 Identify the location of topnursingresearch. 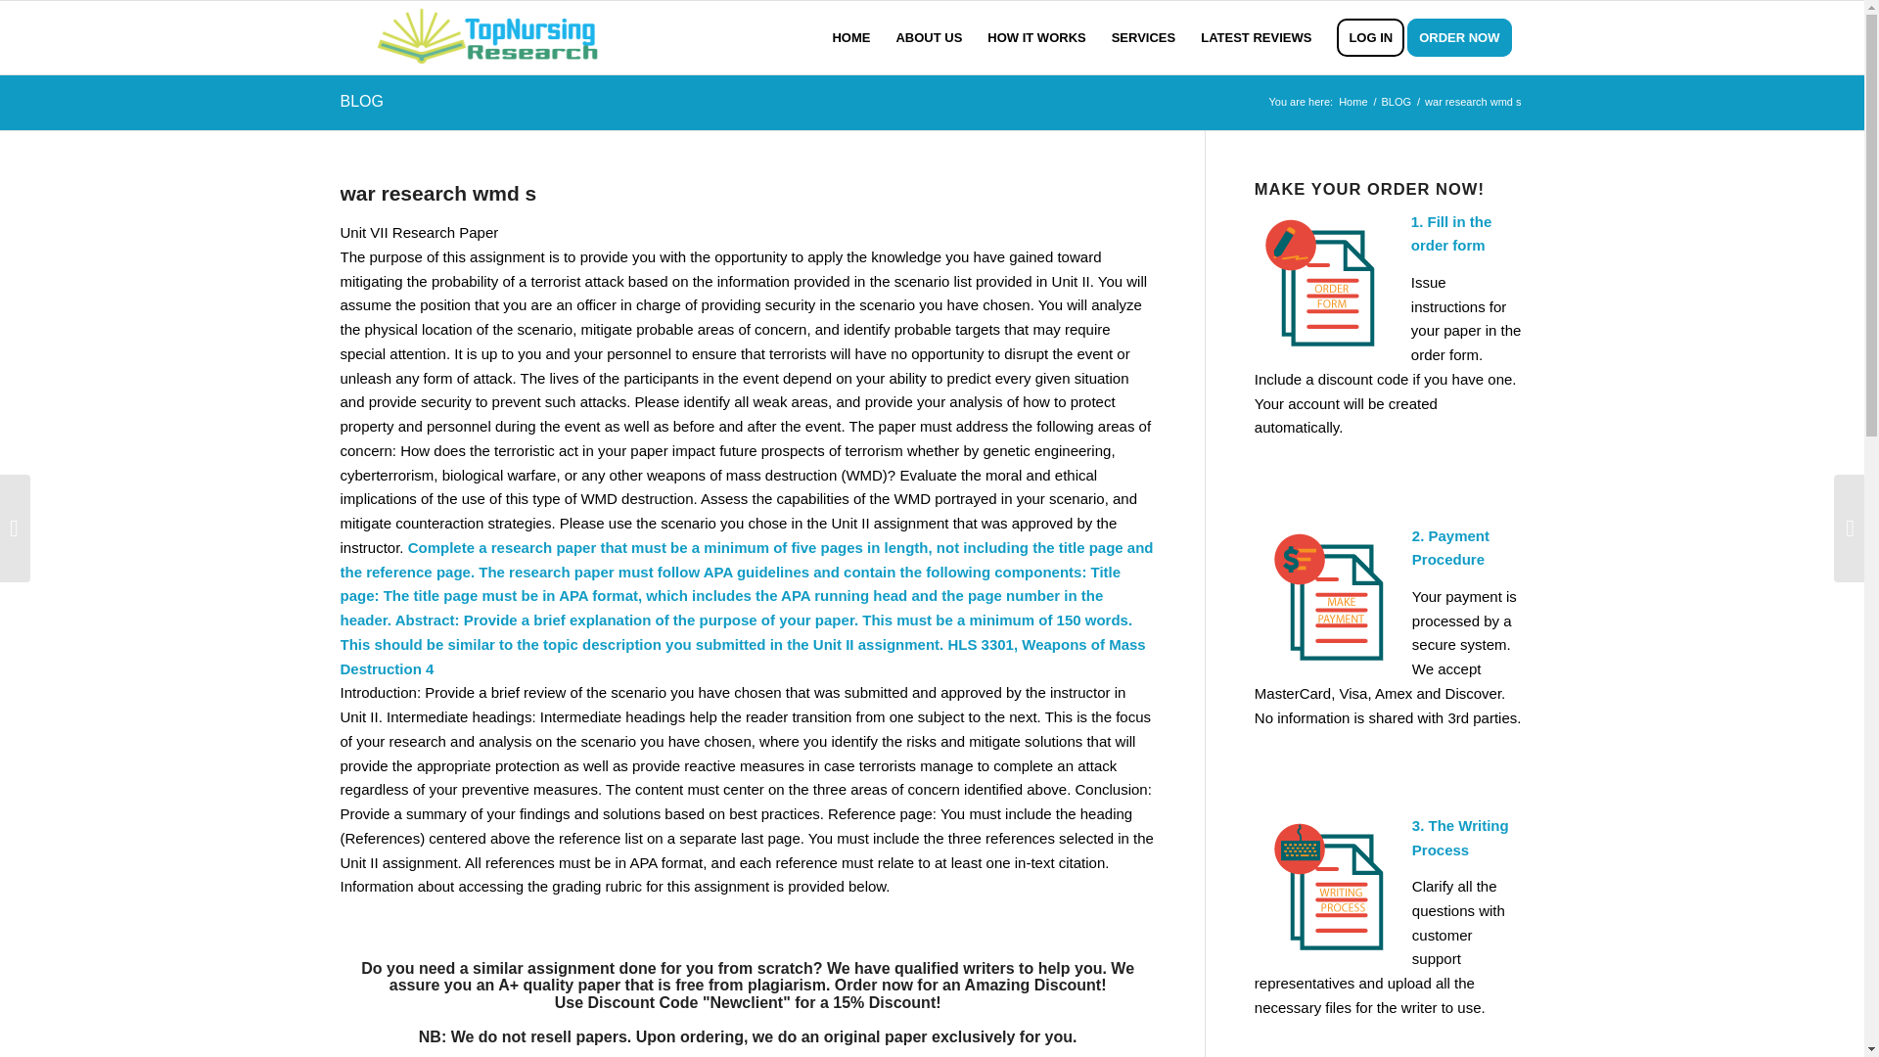
(1352, 102).